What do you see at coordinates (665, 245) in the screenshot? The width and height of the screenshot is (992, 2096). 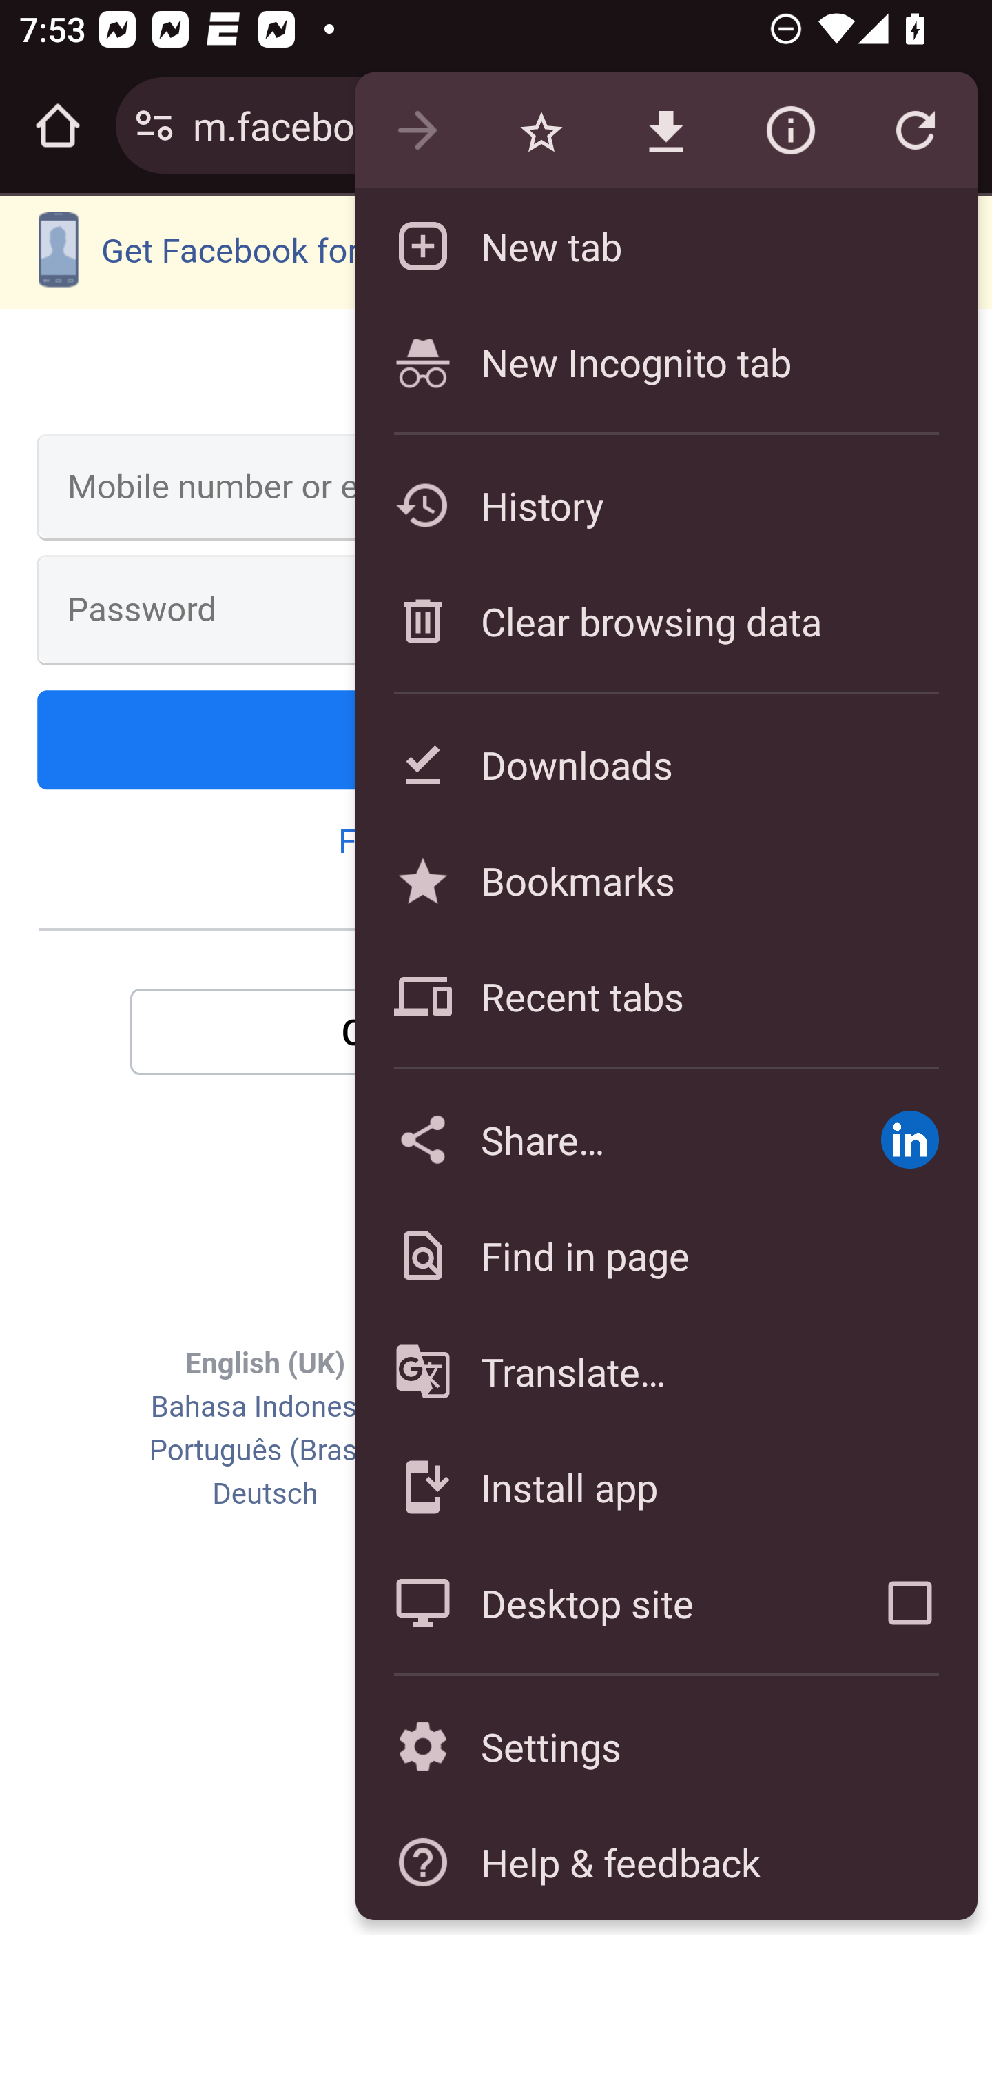 I see `New tab` at bounding box center [665, 245].